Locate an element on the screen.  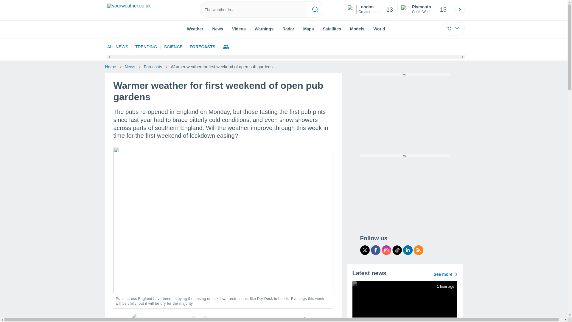
Science is located at coordinates (173, 47).